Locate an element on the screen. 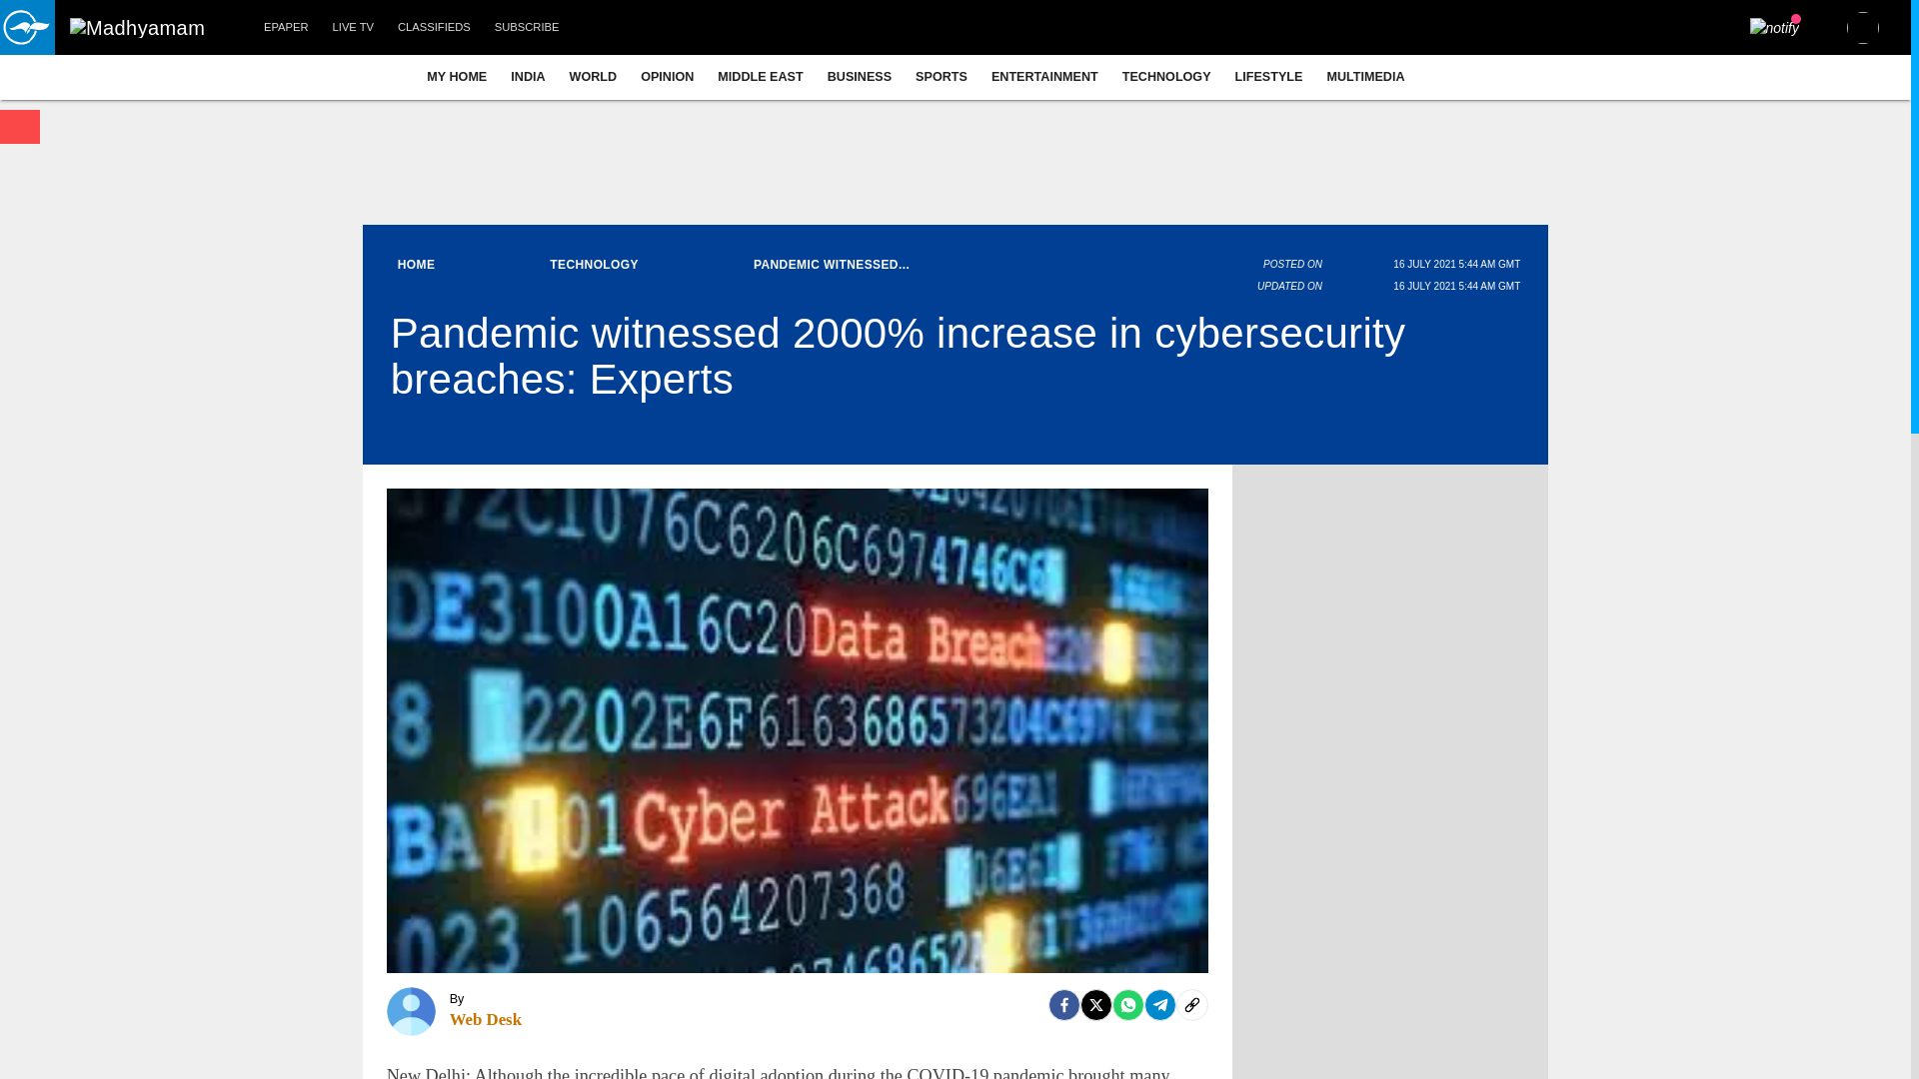  notify is located at coordinates (1775, 28).